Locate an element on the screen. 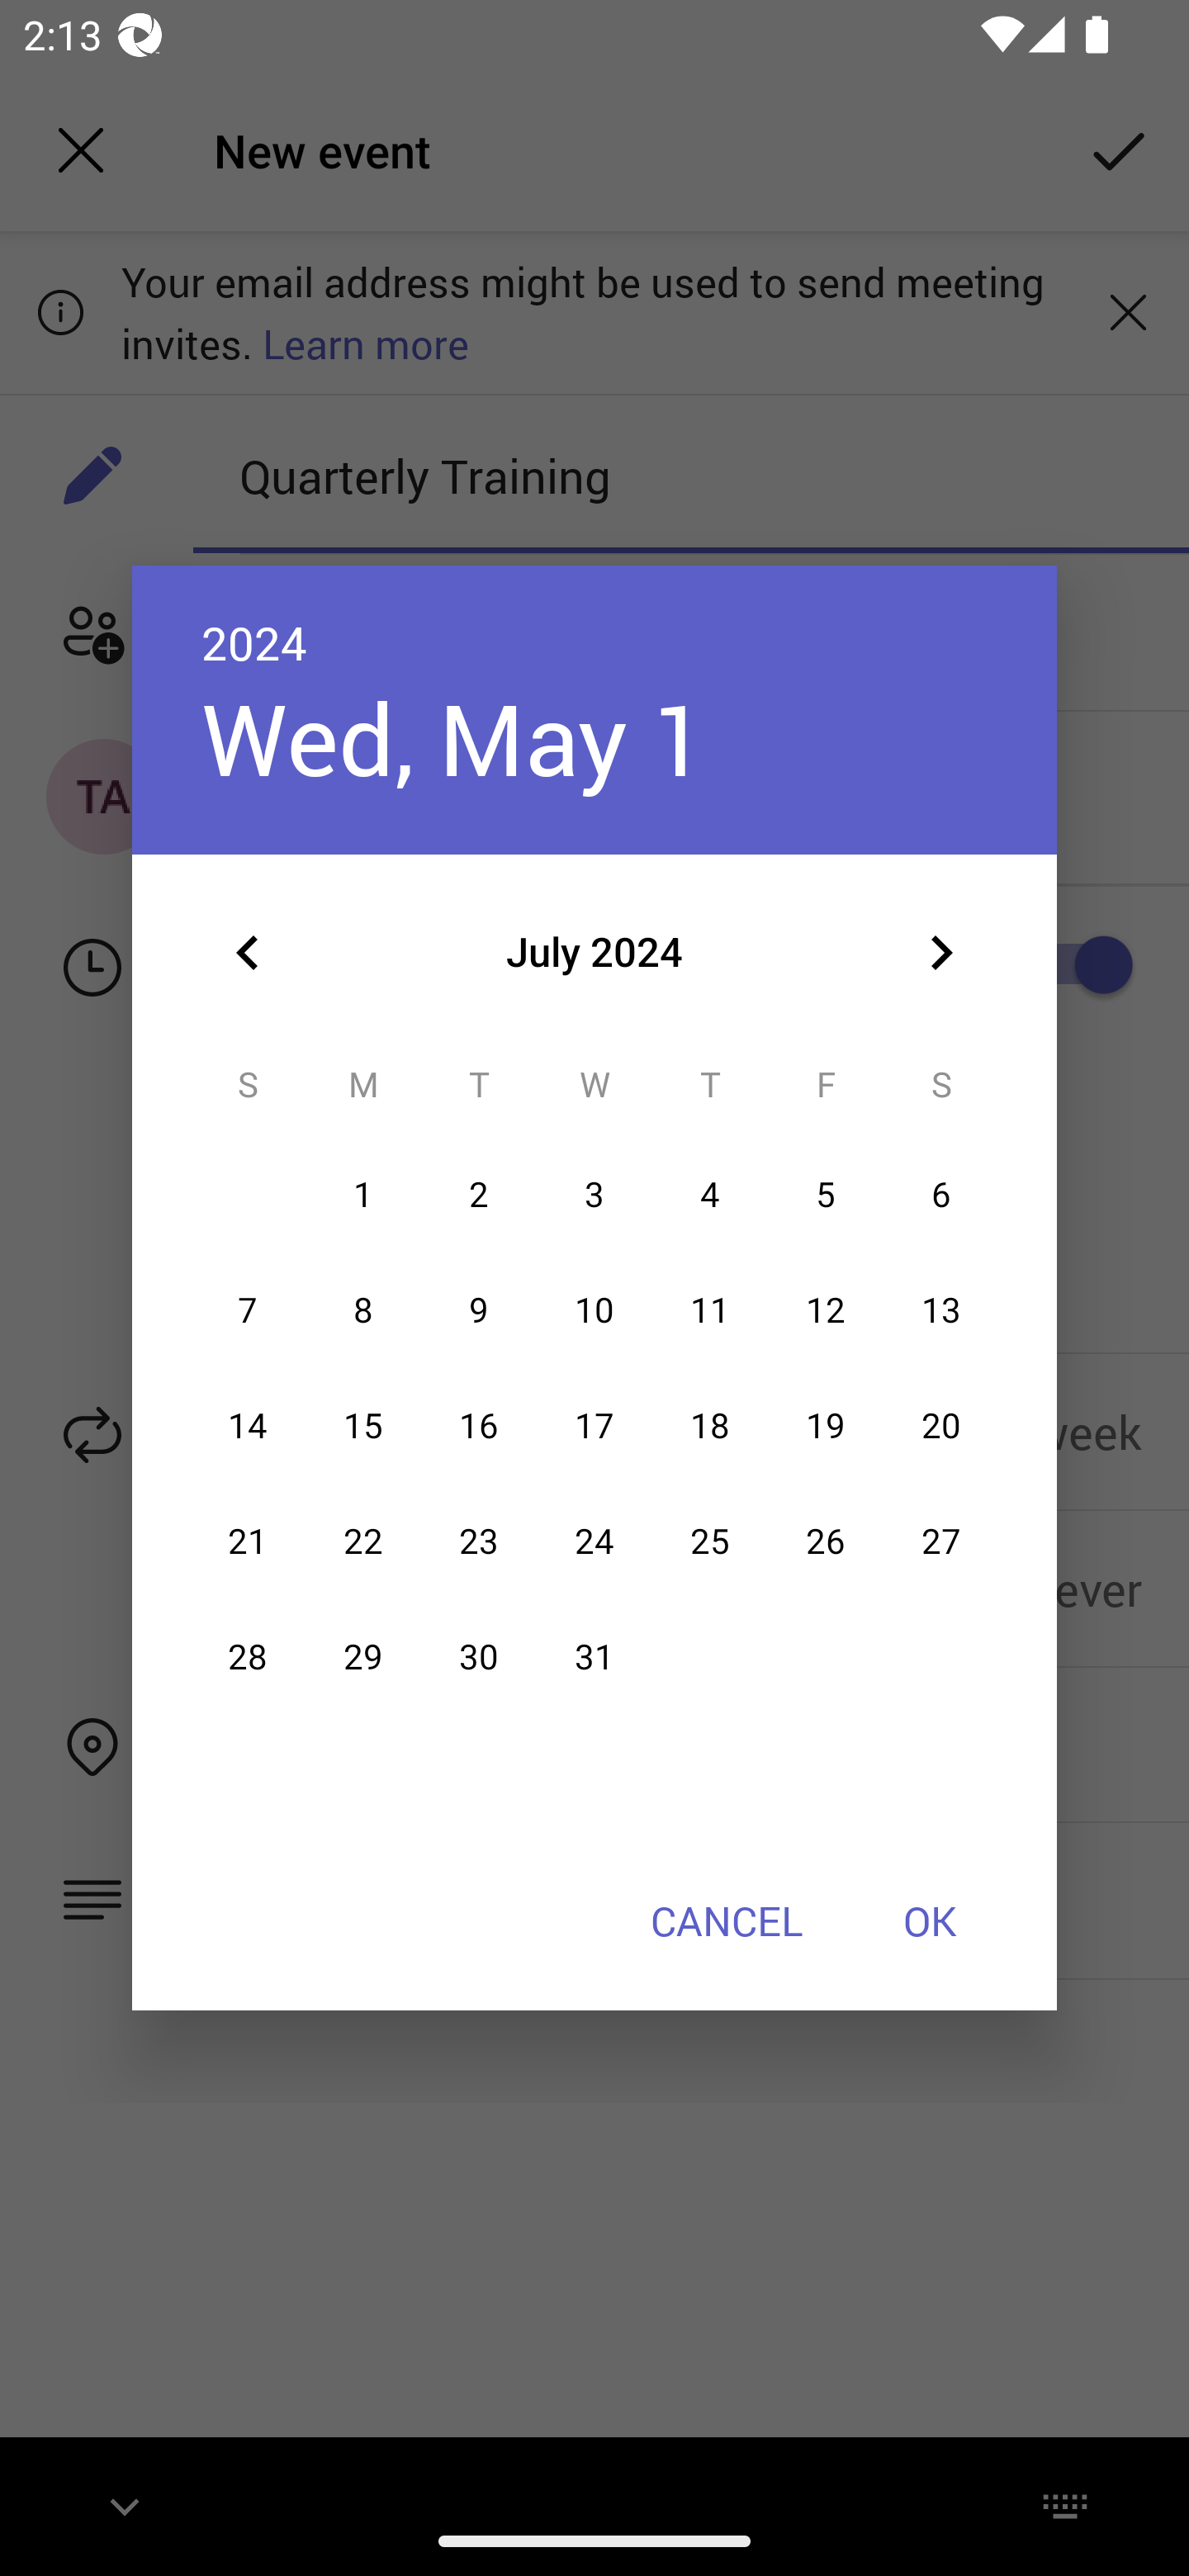  22 22 July 2024 is located at coordinates (363, 1541).